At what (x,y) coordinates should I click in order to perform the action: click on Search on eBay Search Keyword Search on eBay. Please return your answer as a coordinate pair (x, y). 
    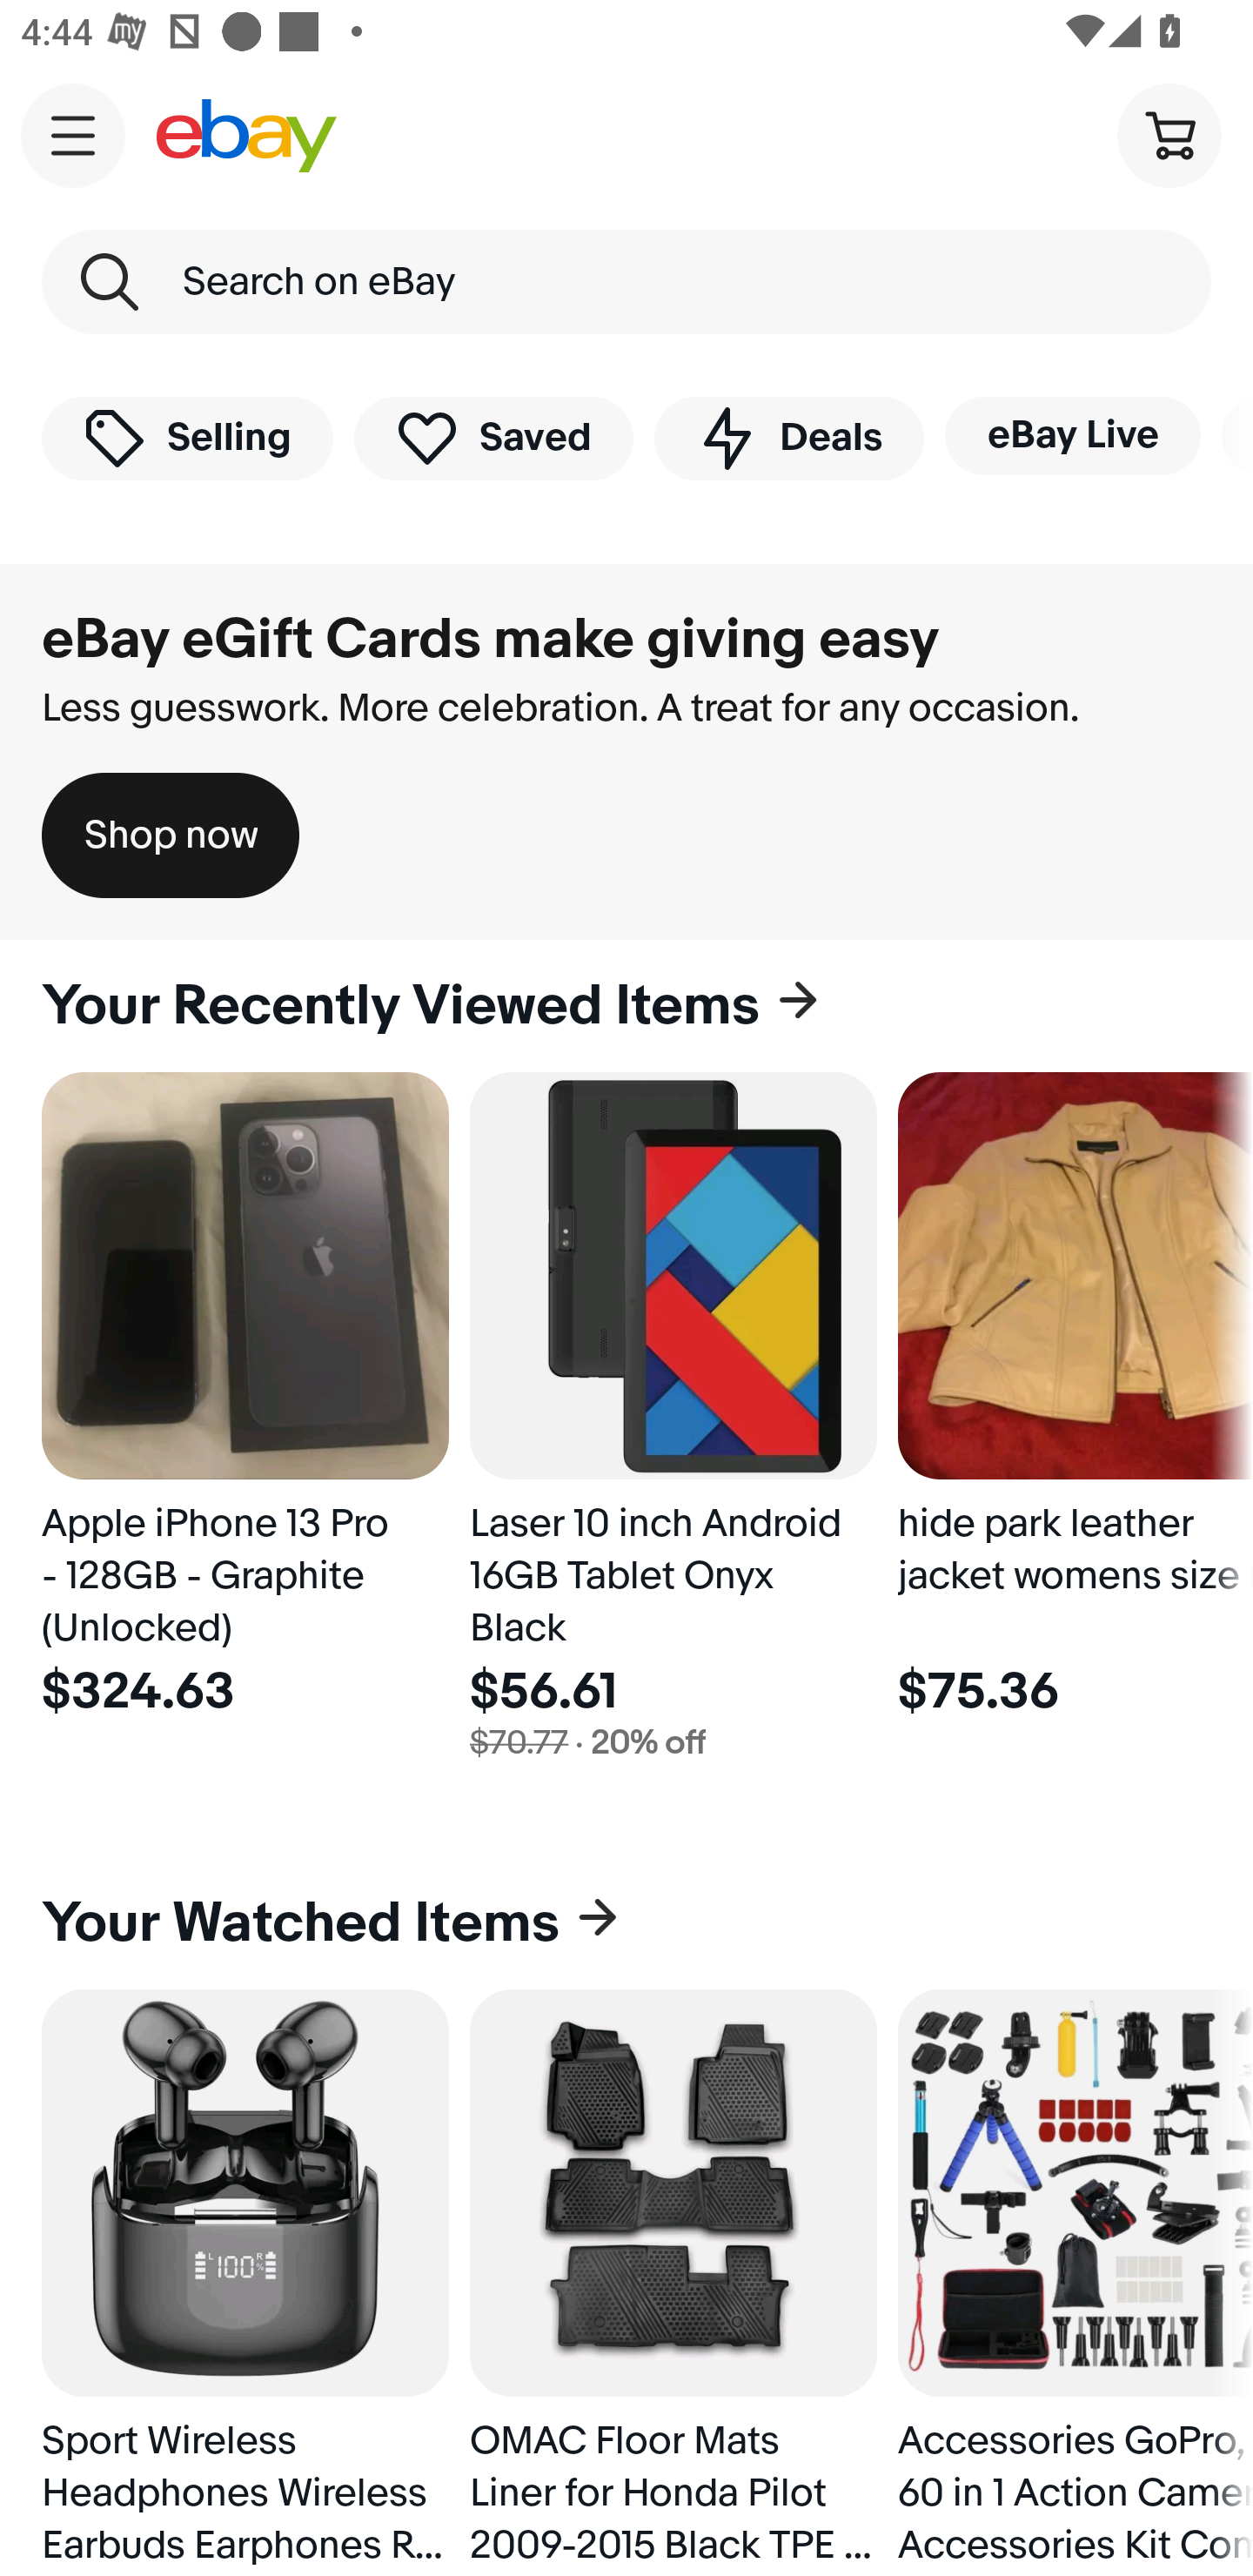
    Looking at the image, I should click on (626, 282).